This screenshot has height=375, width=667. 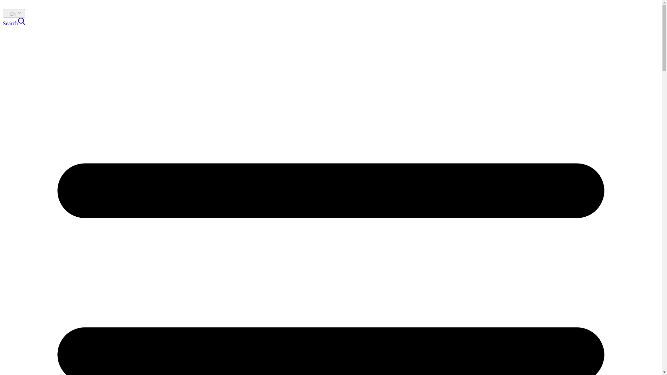 What do you see at coordinates (14, 23) in the screenshot?
I see `Search` at bounding box center [14, 23].